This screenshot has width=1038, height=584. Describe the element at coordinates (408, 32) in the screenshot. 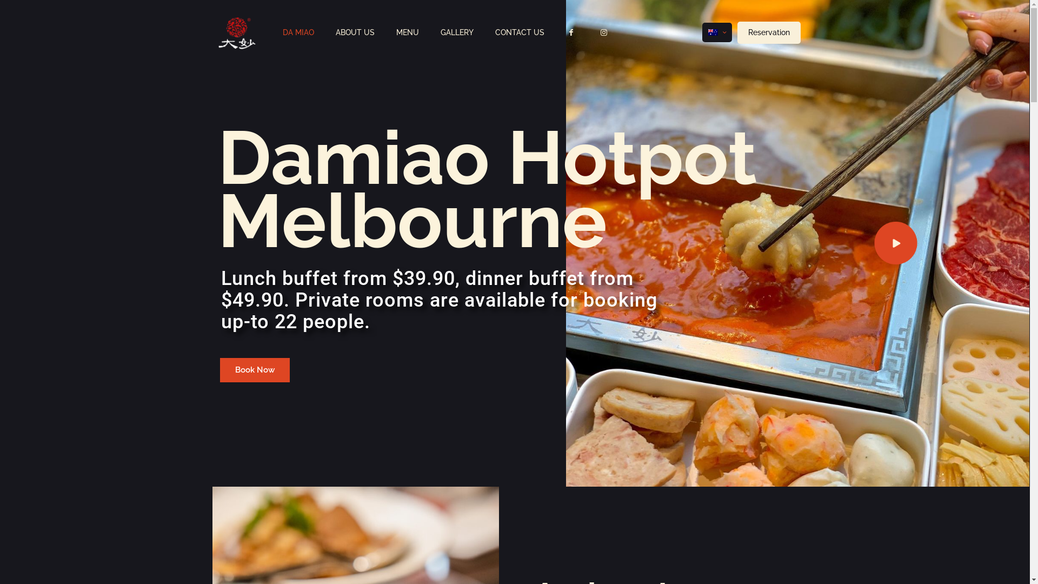

I see `MENU` at that location.